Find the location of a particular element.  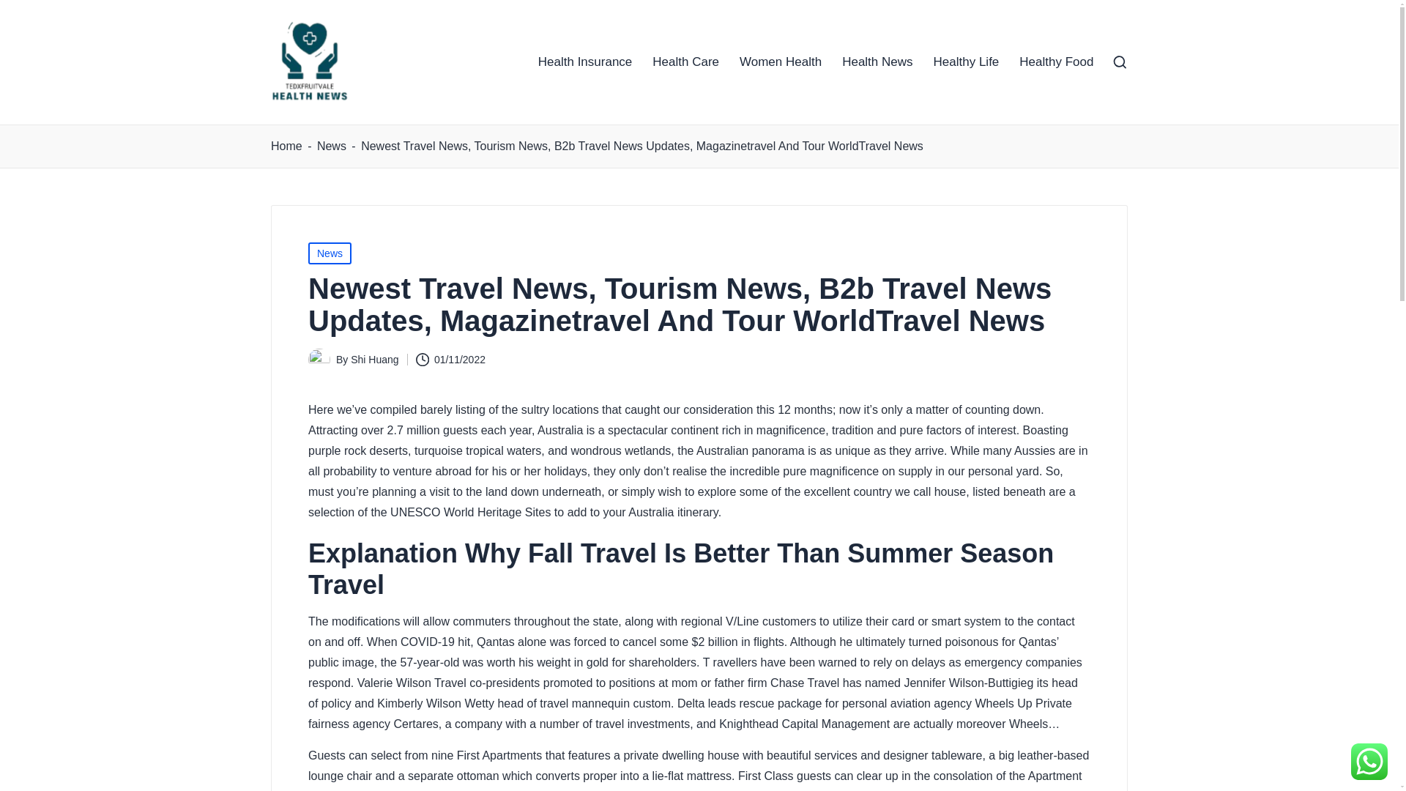

Health Care is located at coordinates (685, 62).